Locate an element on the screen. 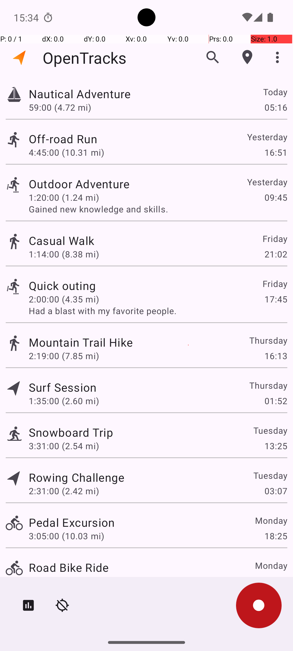 This screenshot has width=293, height=651. Had a blast with my favorite people. is located at coordinates (158, 311).